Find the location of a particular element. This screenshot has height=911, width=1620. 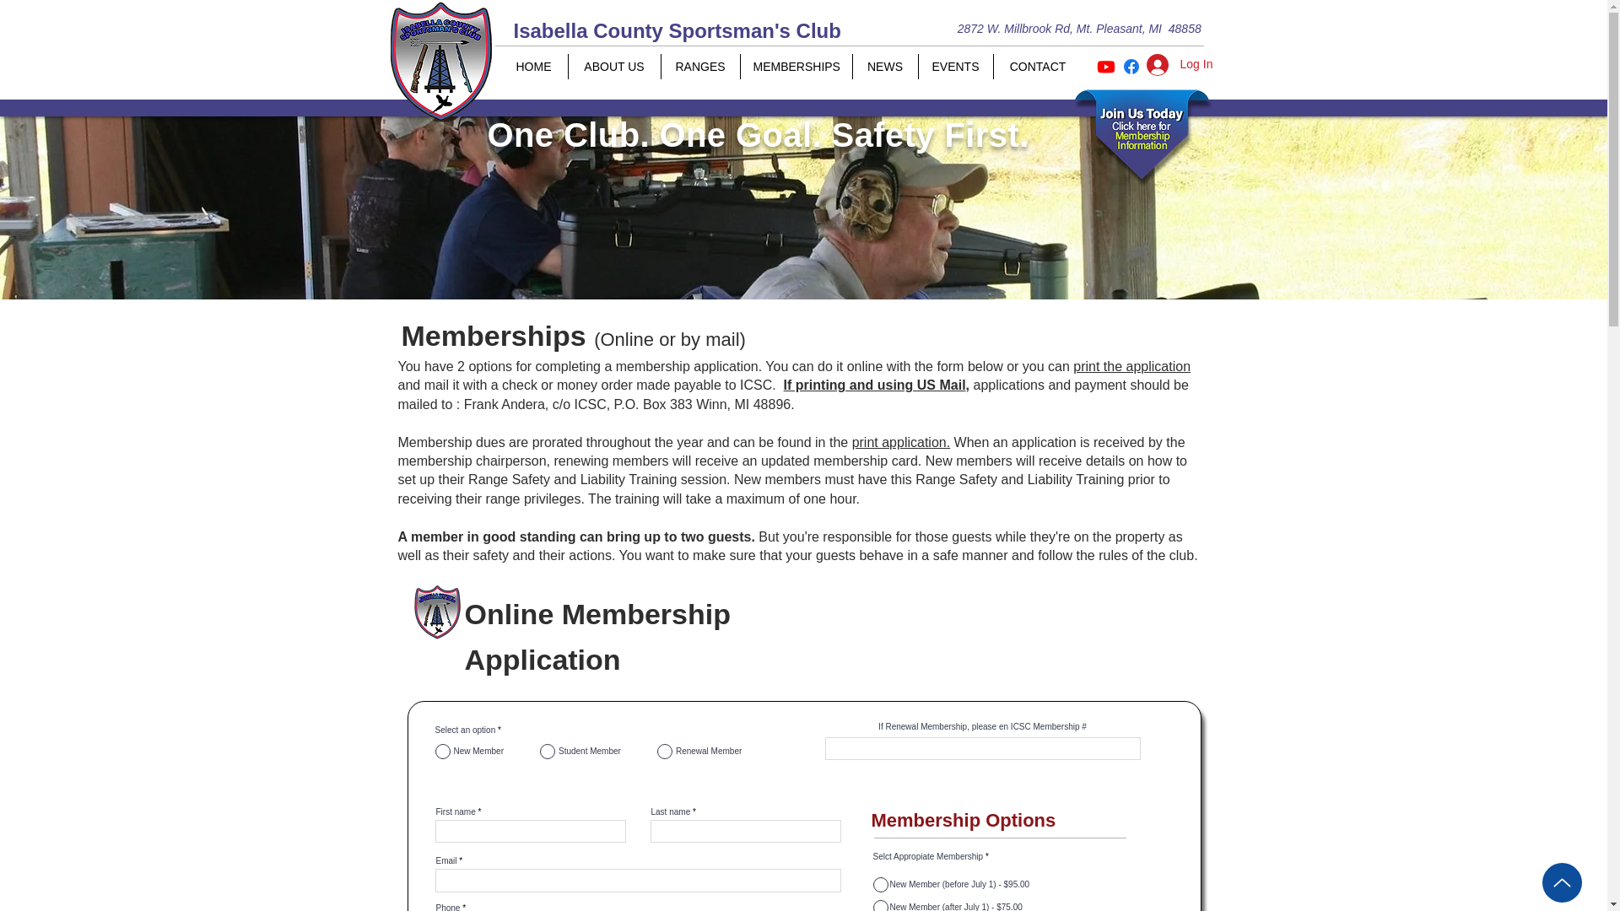

print the application is located at coordinates (1131, 366).